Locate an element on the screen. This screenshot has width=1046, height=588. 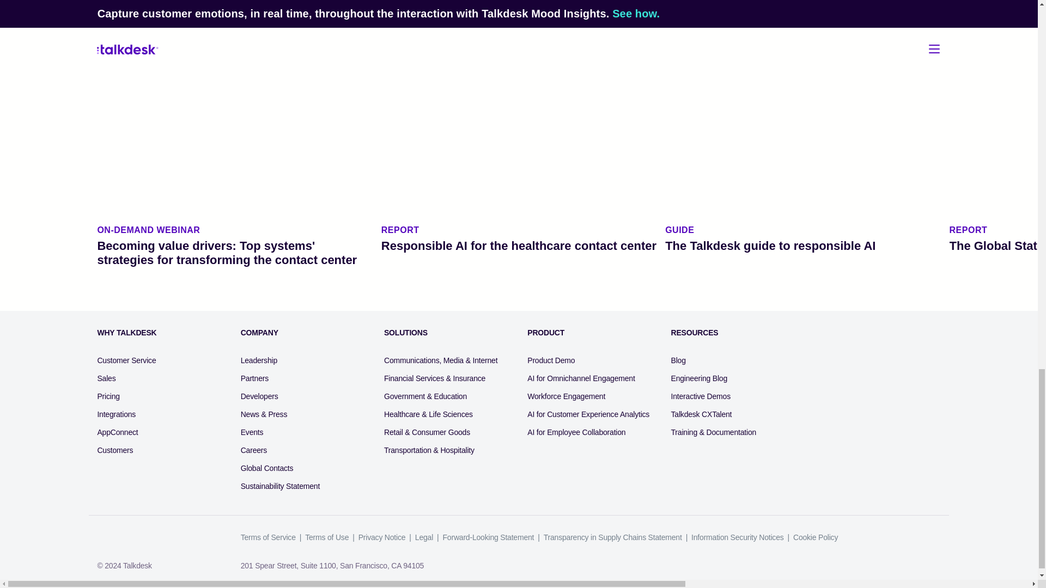
Sales is located at coordinates (126, 360).